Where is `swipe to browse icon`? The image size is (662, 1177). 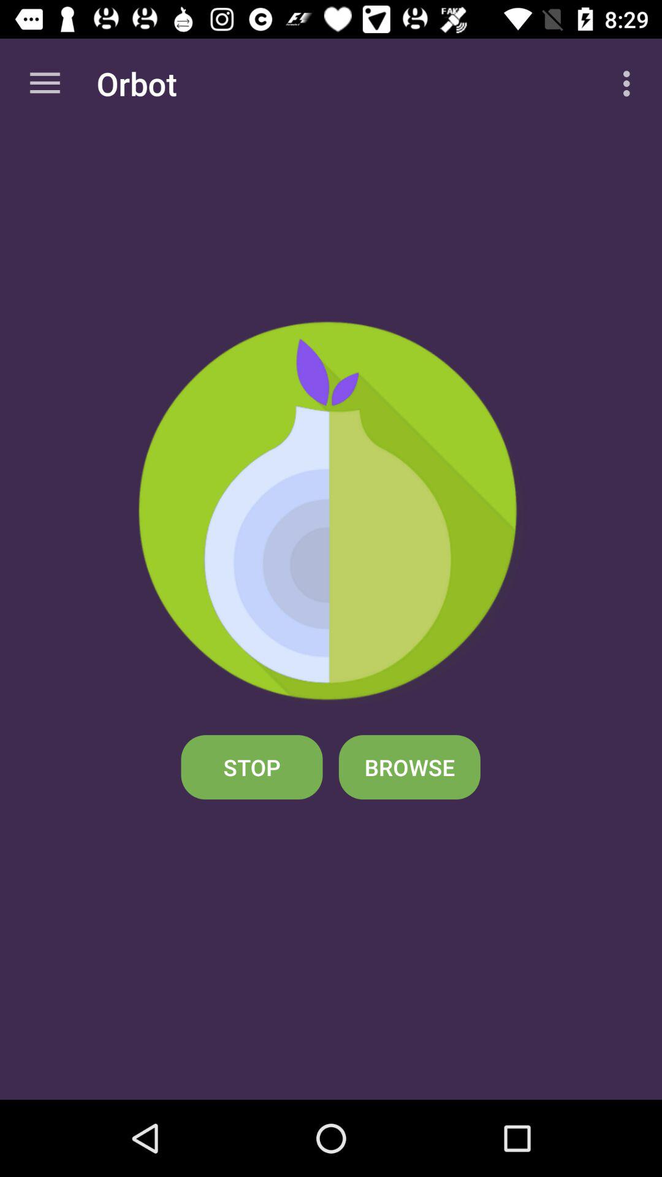
swipe to browse icon is located at coordinates (409, 768).